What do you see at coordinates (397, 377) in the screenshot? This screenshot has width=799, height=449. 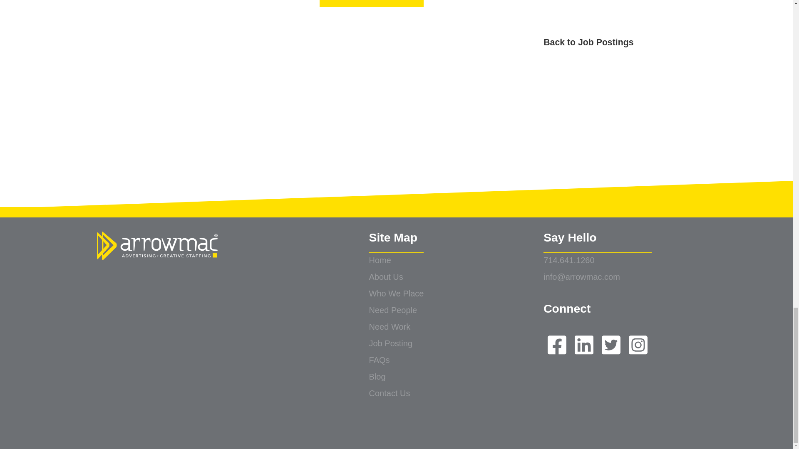 I see `Blog` at bounding box center [397, 377].